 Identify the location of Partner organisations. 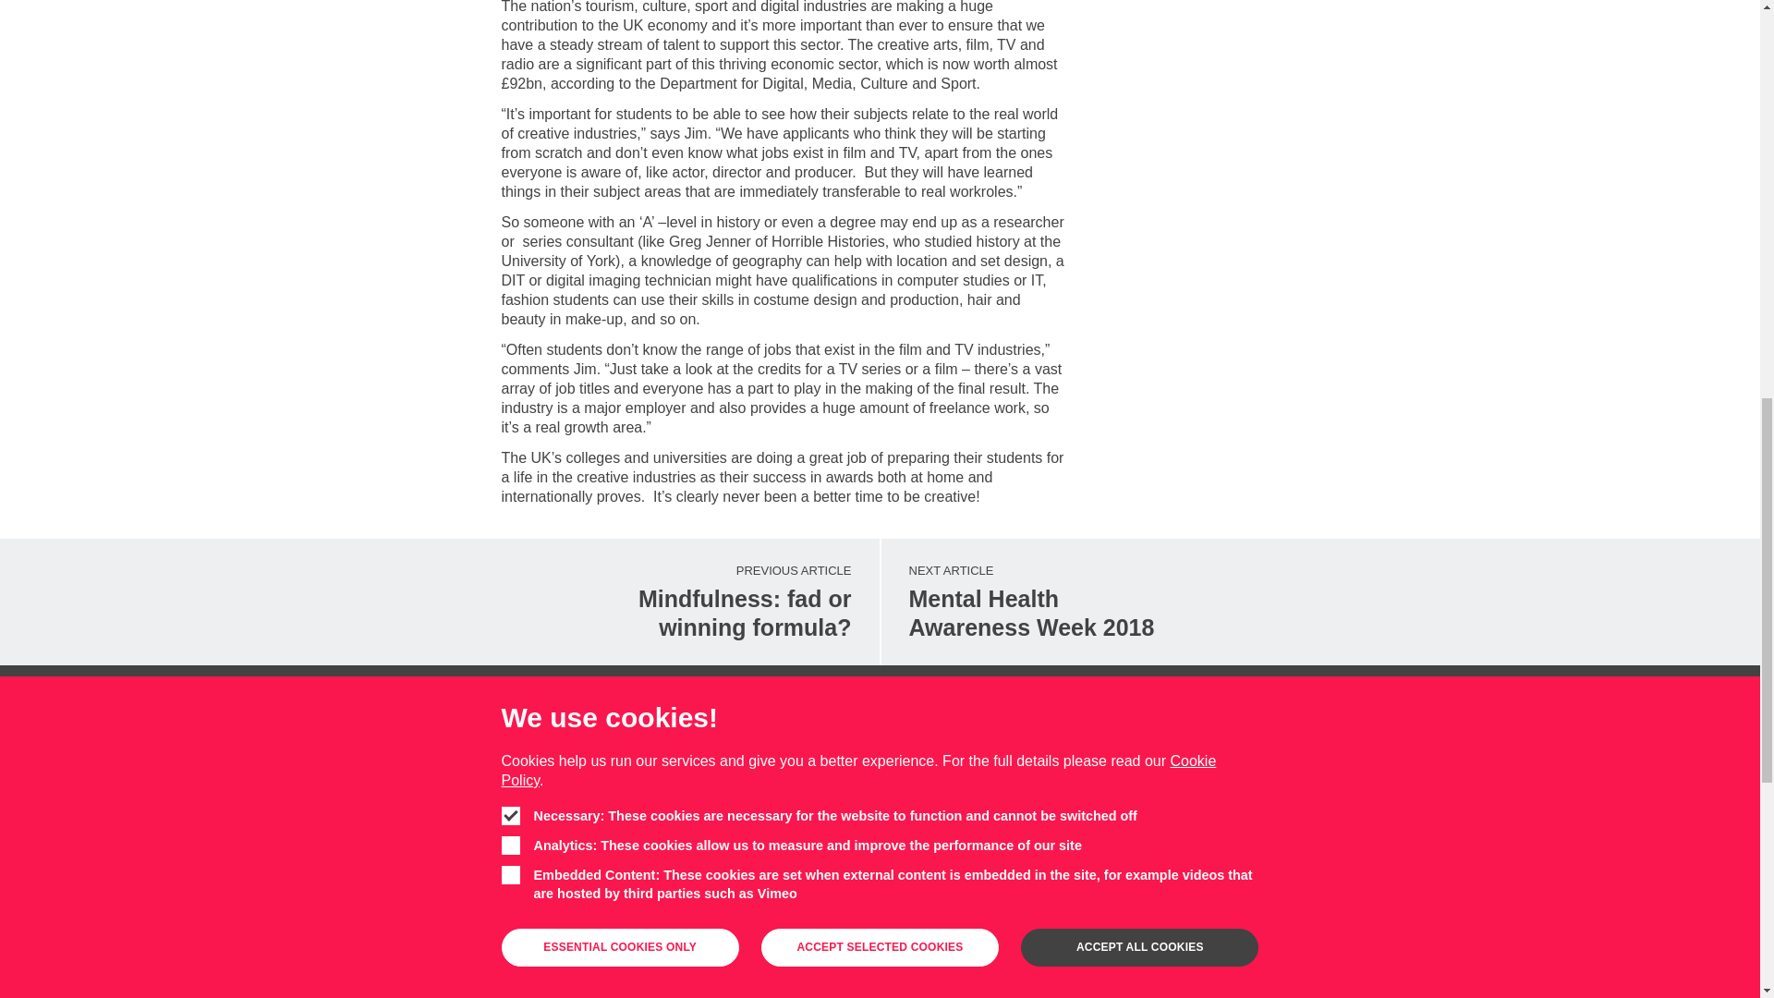
(1075, 602).